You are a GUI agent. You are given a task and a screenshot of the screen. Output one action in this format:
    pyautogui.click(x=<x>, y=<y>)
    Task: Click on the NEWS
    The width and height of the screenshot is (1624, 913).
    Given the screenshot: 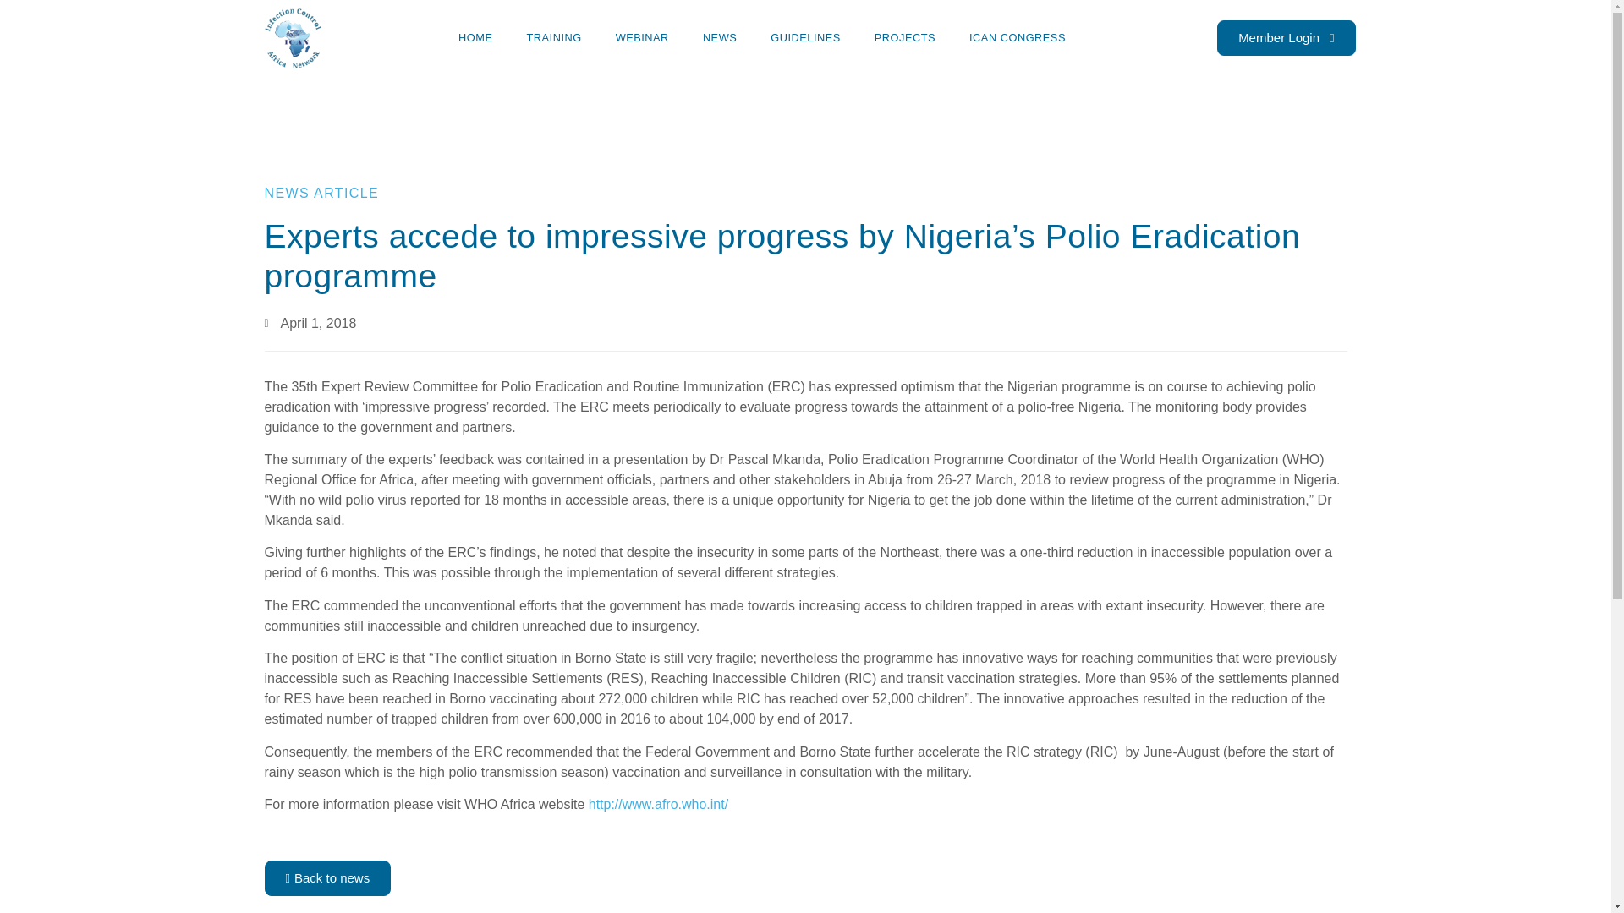 What is the action you would take?
    pyautogui.click(x=719, y=37)
    